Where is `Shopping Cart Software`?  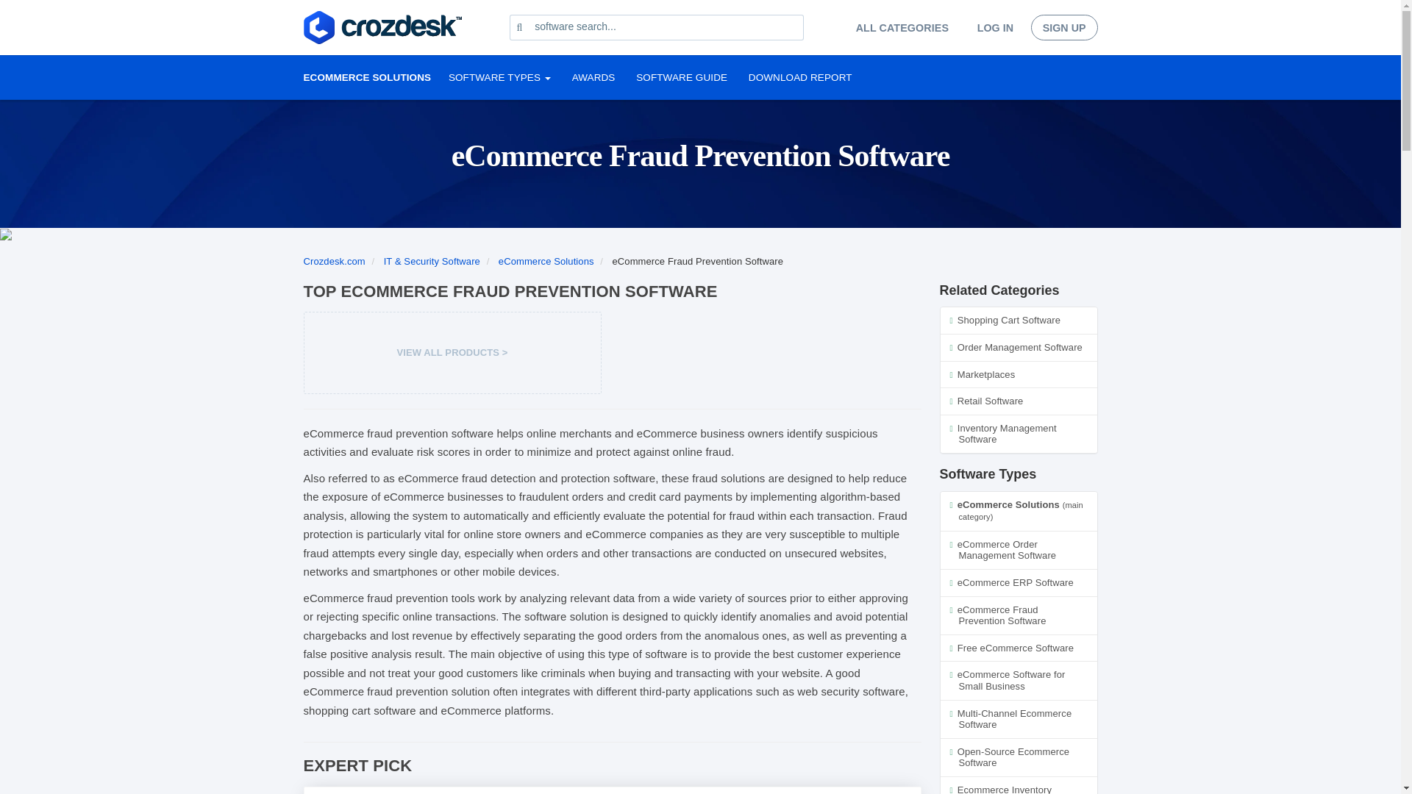 Shopping Cart Software is located at coordinates (1018, 321).